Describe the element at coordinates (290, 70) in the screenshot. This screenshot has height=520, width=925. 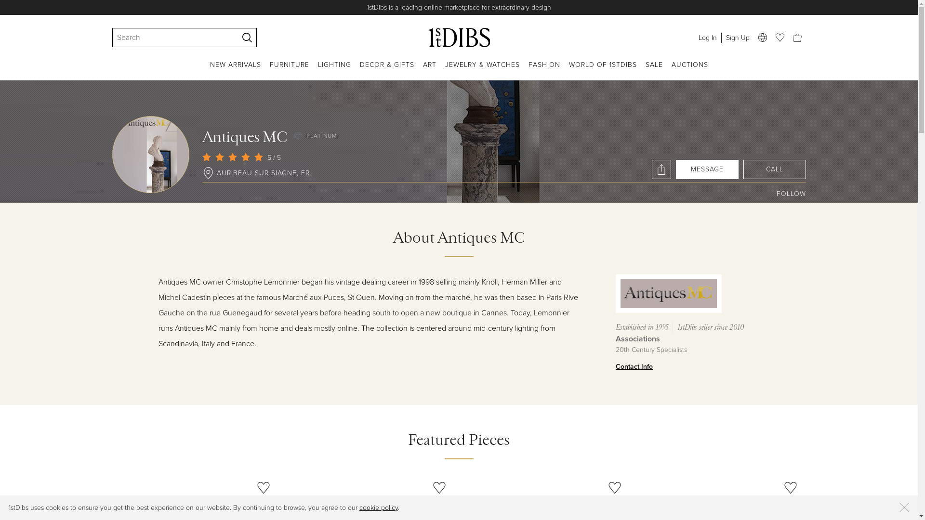
I see `FURNITURE` at that location.